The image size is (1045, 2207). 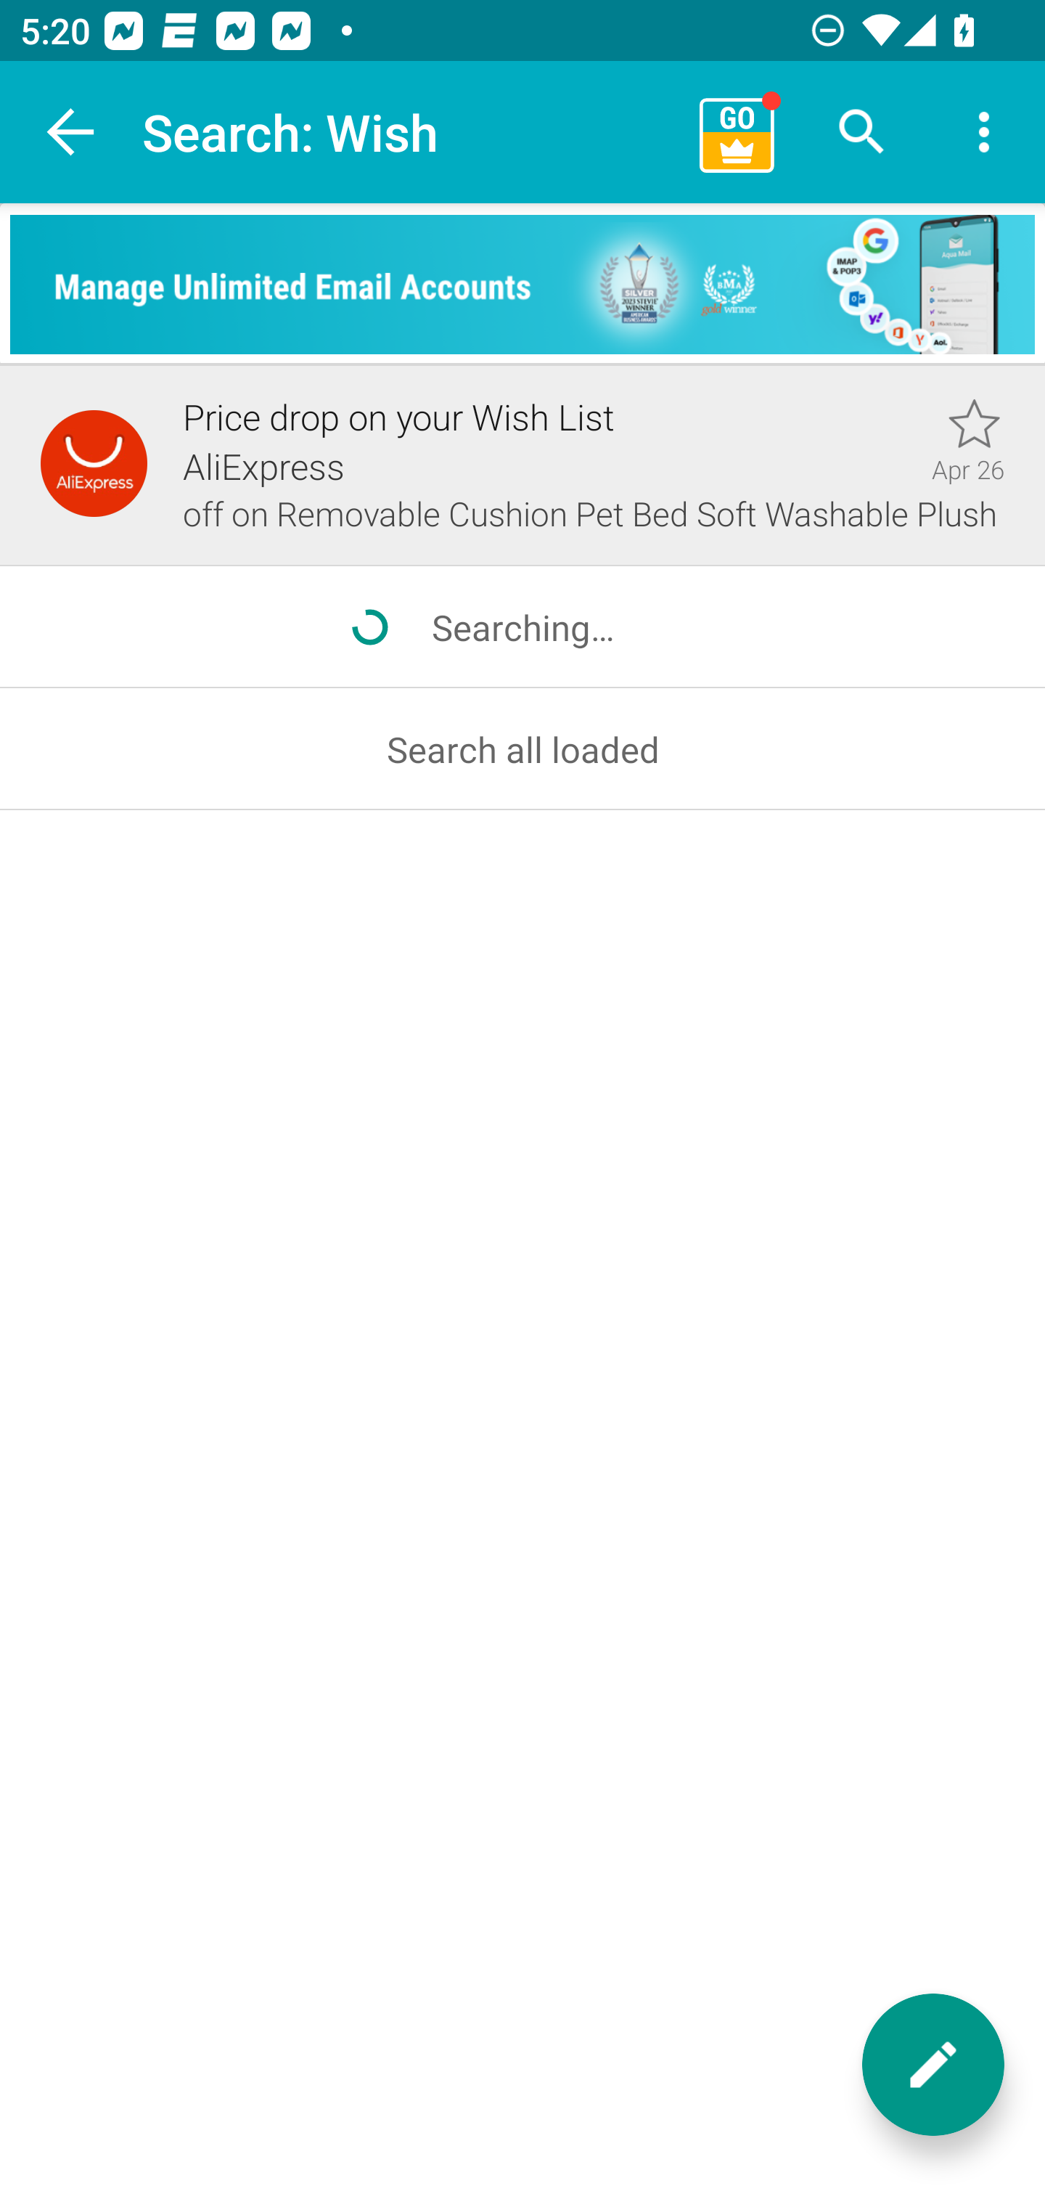 I want to click on Search all loaded, so click(x=522, y=749).